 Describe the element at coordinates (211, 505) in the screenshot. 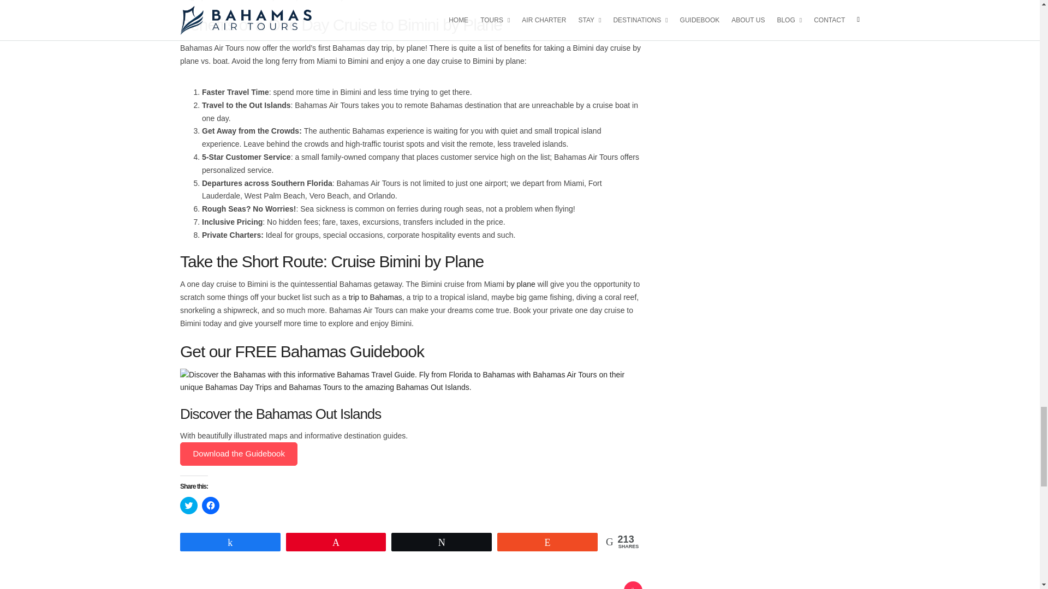

I see `Click to share on Facebook` at that location.